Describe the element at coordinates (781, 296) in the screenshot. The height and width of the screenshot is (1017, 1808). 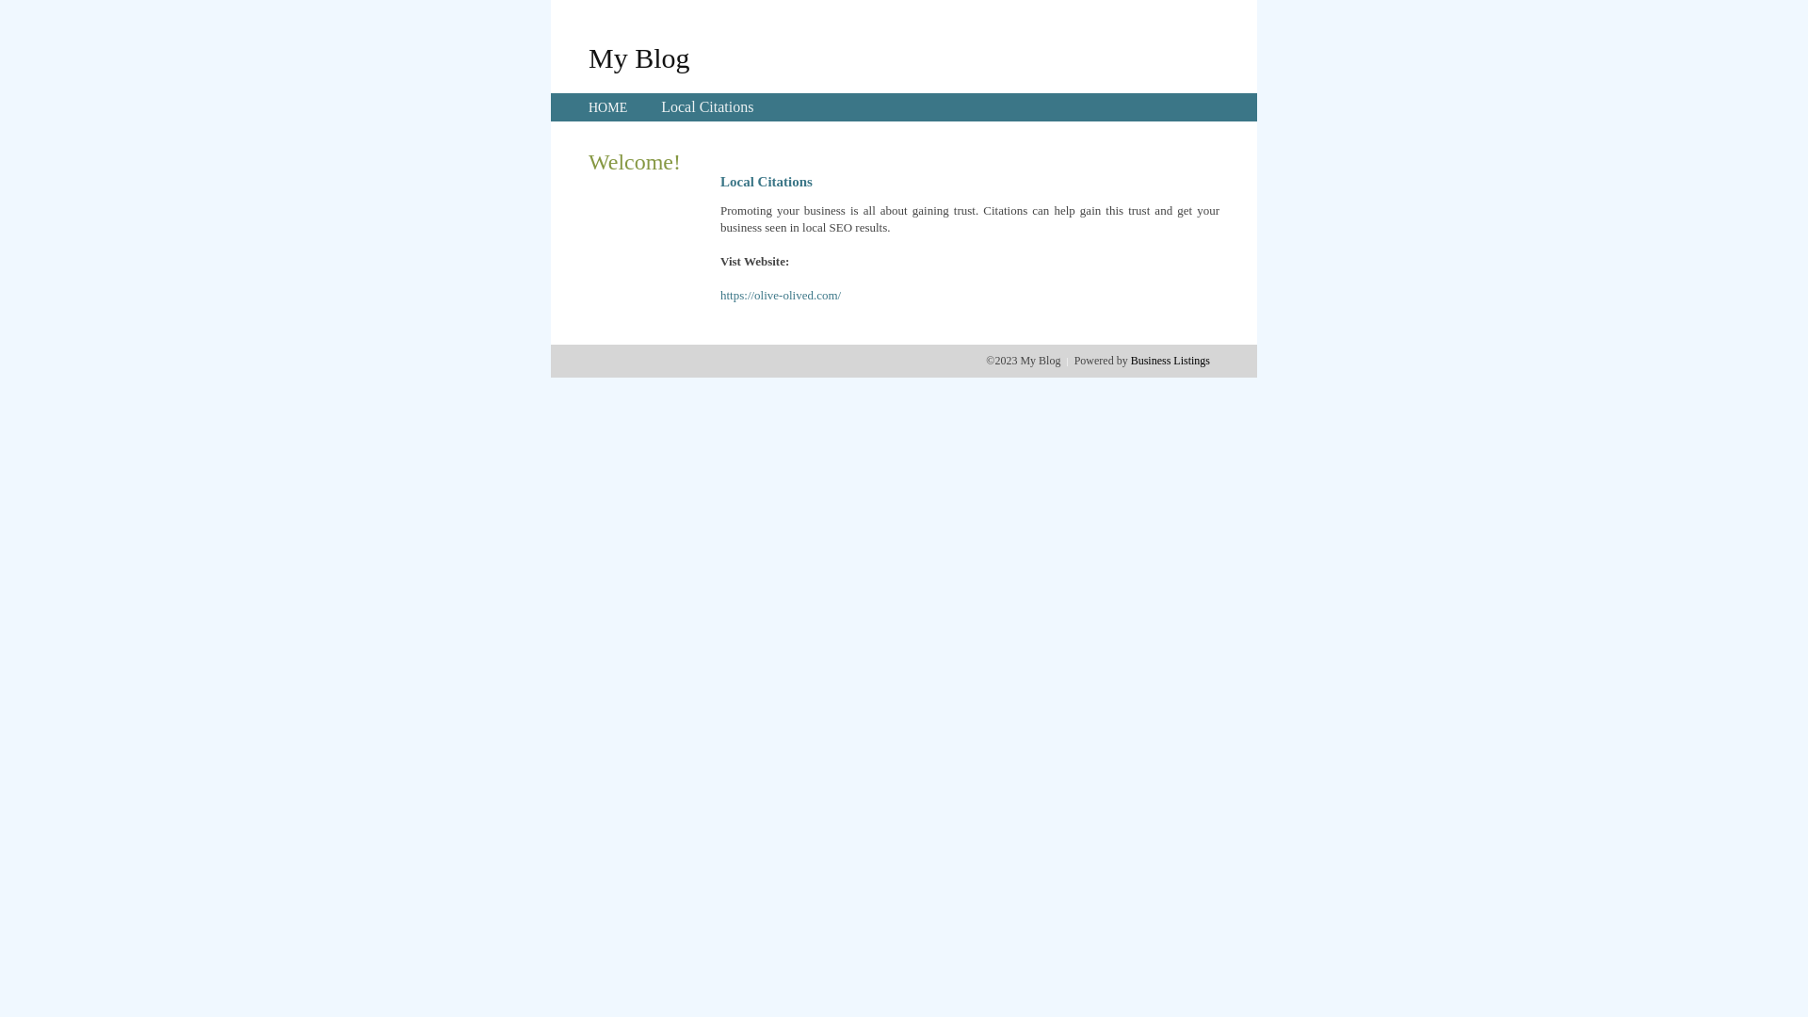
I see `https://olive-olived.com/` at that location.